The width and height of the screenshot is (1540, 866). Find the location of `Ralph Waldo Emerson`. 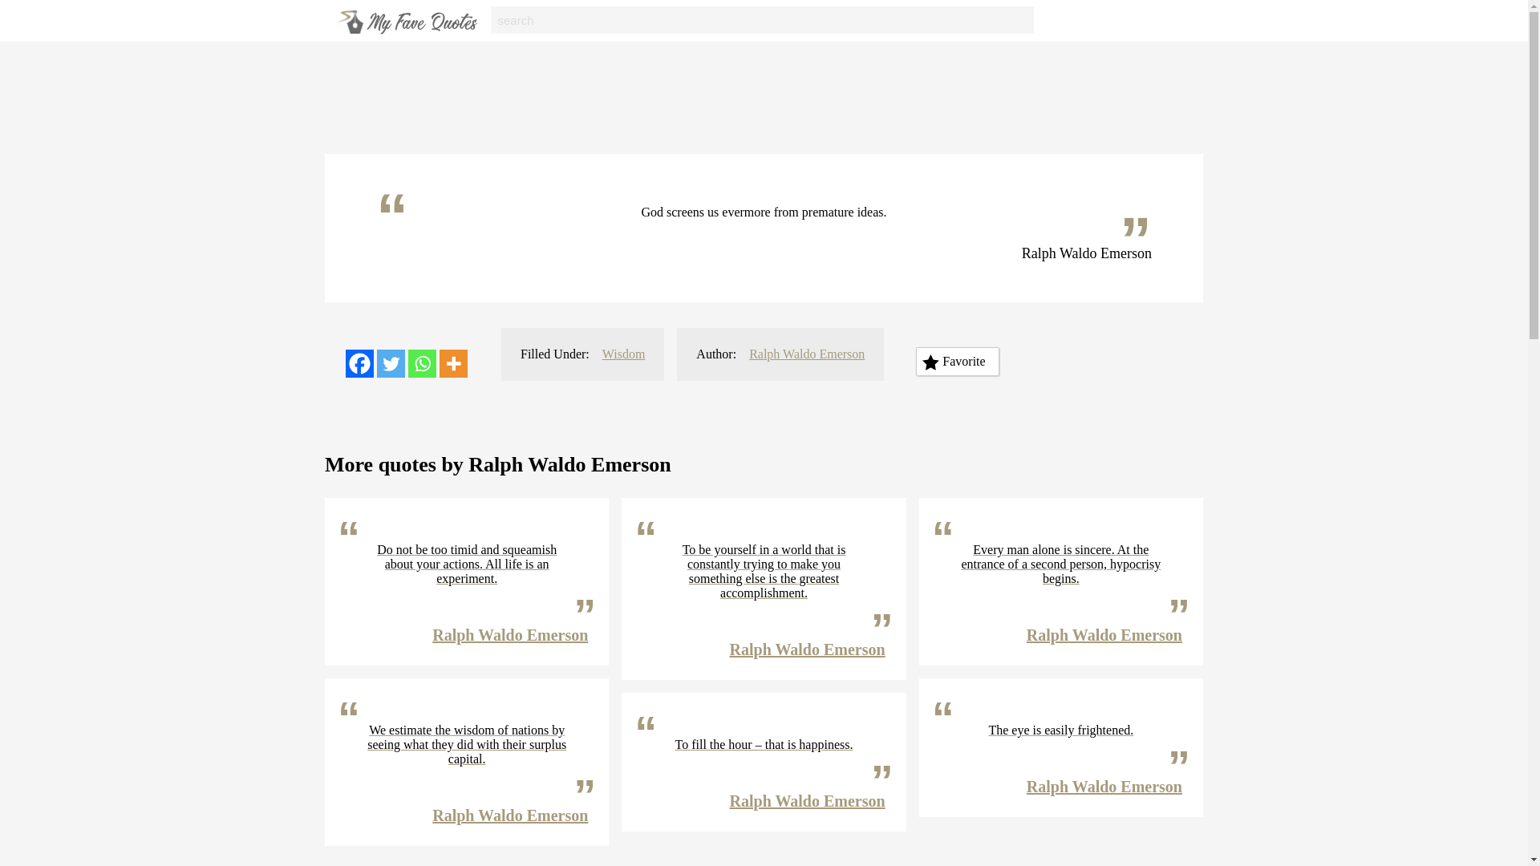

Ralph Waldo Emerson is located at coordinates (806, 354).